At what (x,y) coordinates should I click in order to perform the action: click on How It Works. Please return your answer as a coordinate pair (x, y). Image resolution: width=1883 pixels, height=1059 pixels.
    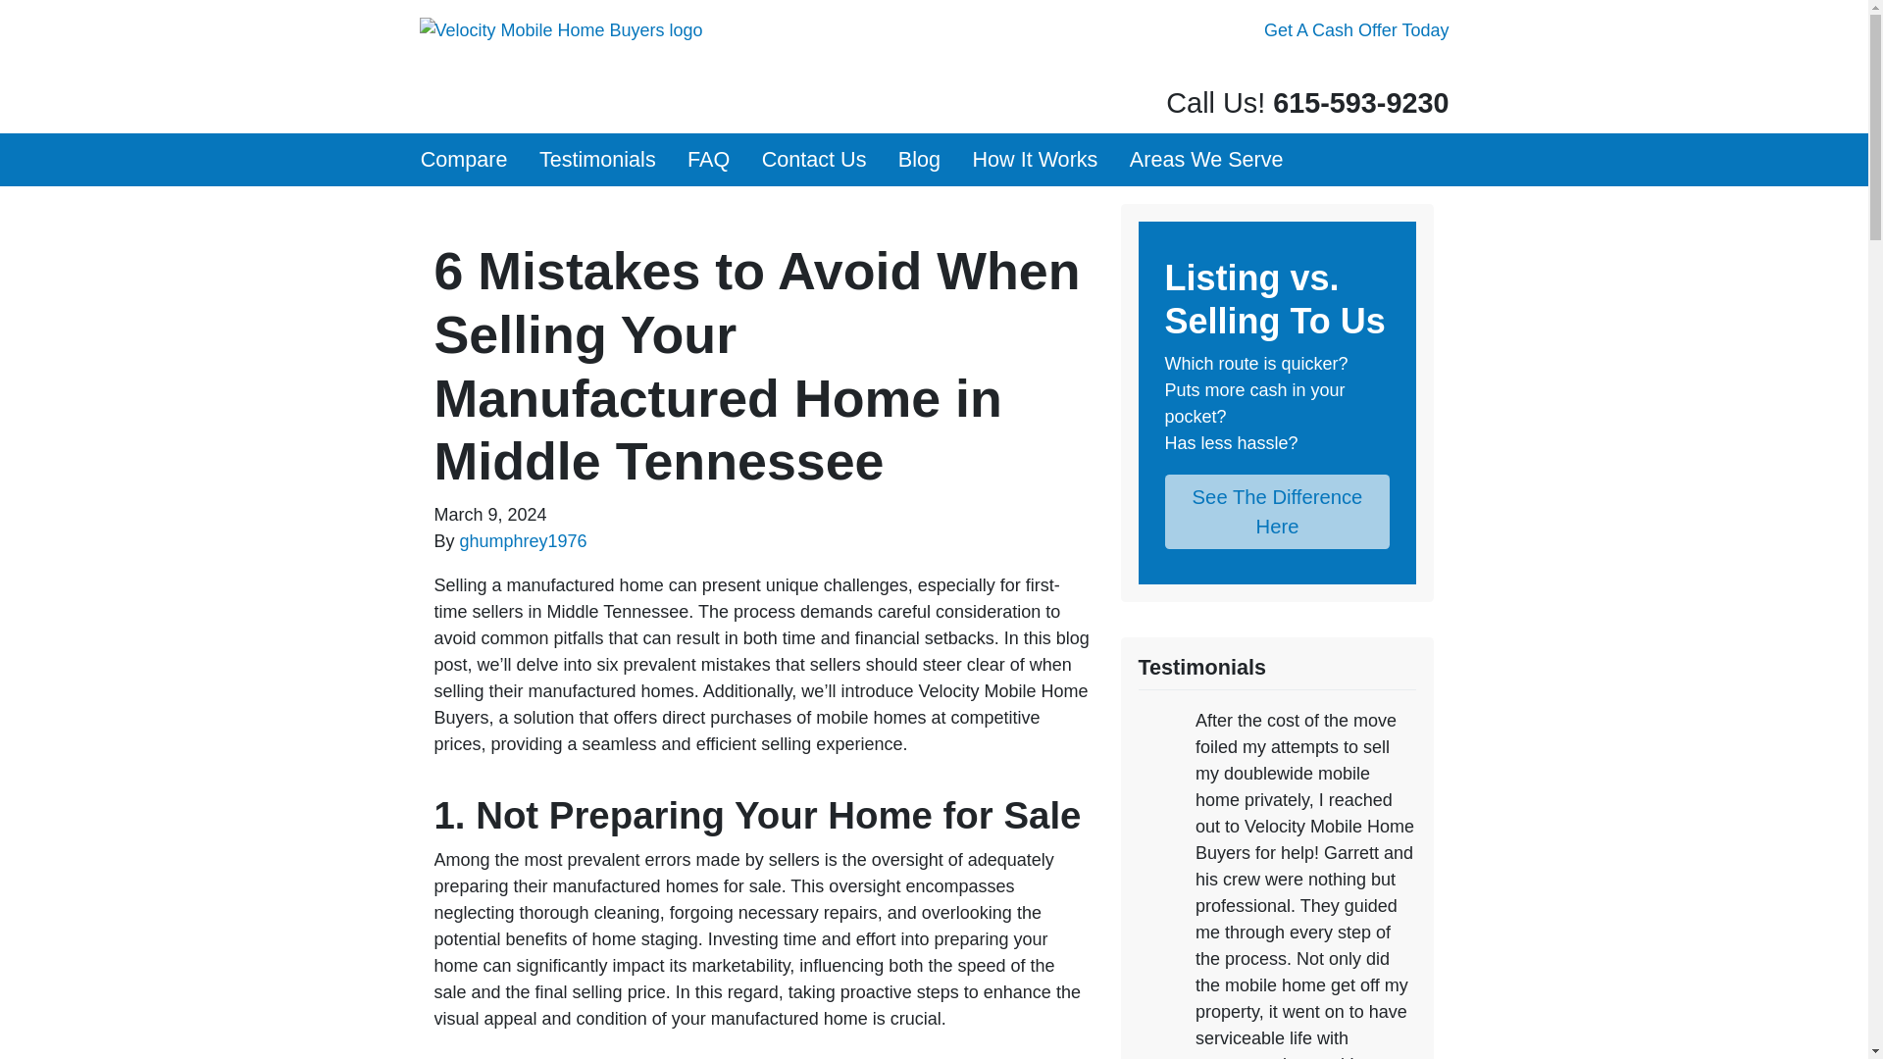
    Looking at the image, I should click on (1034, 160).